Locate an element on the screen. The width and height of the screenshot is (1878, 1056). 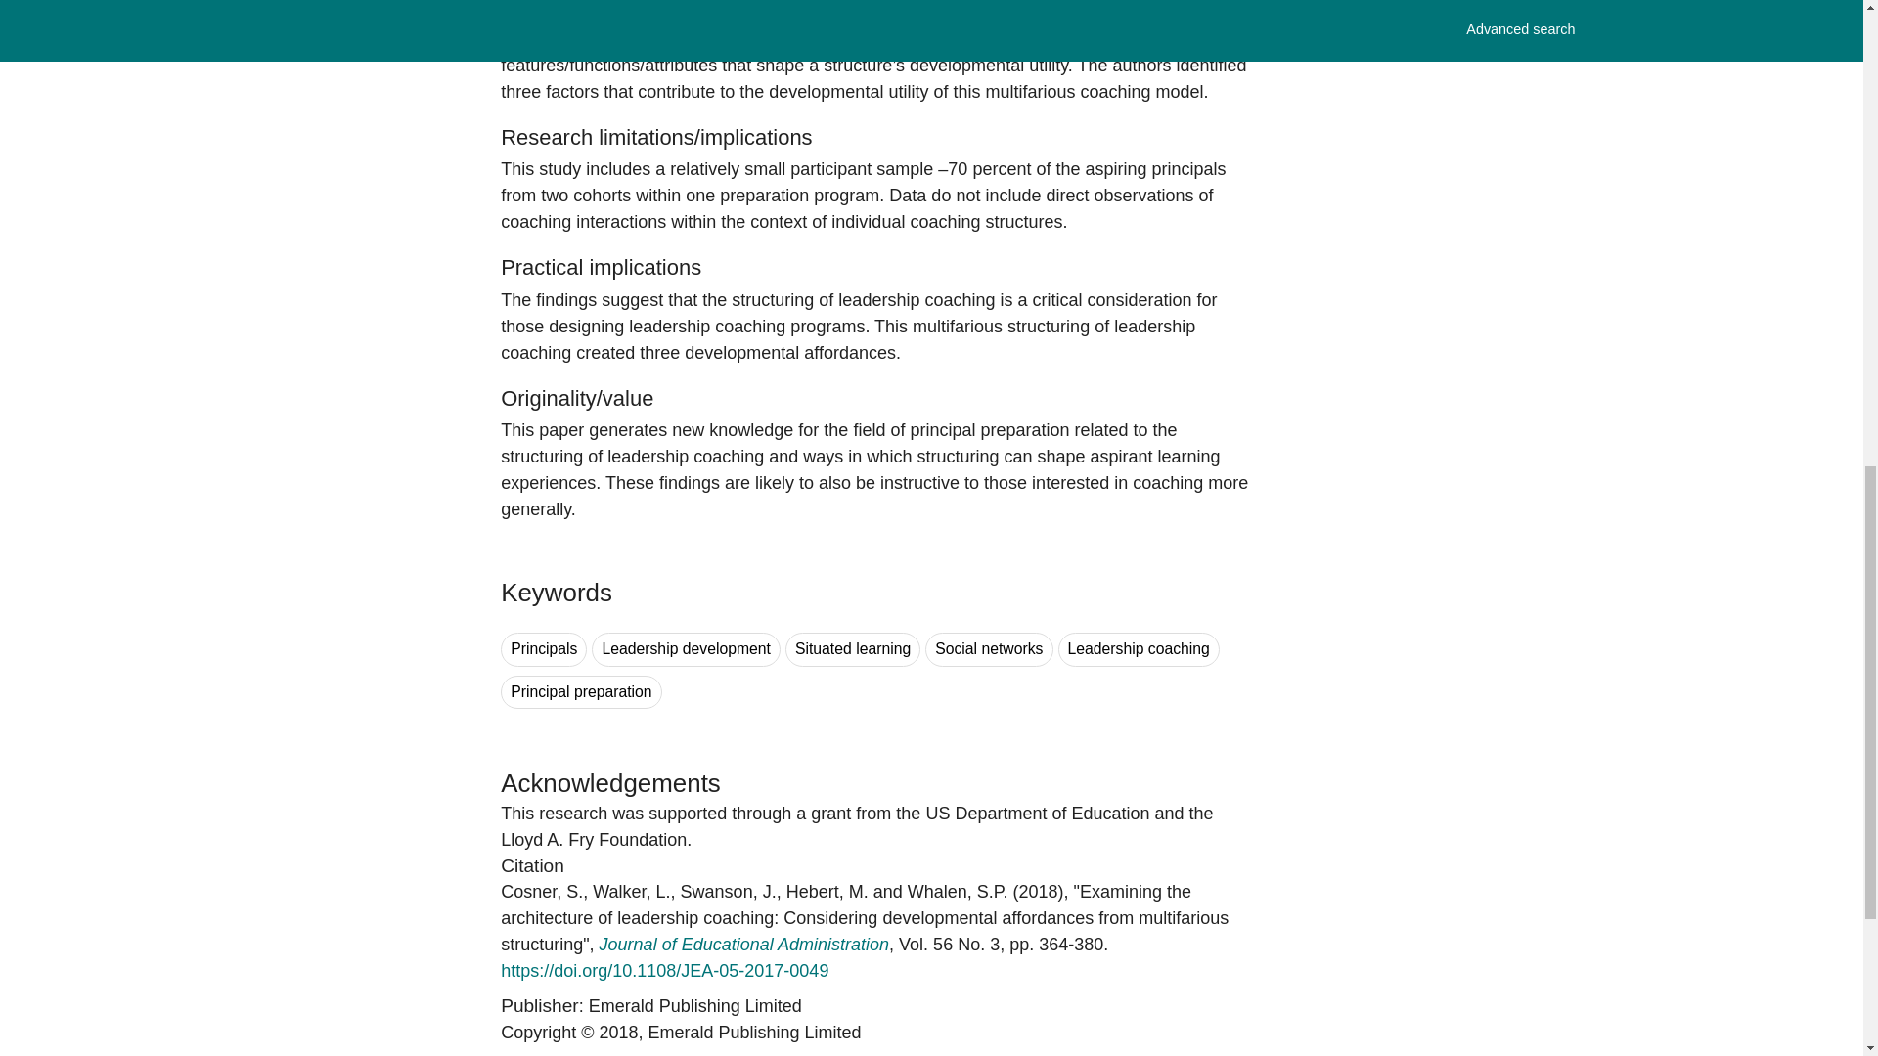
Principals is located at coordinates (544, 649).